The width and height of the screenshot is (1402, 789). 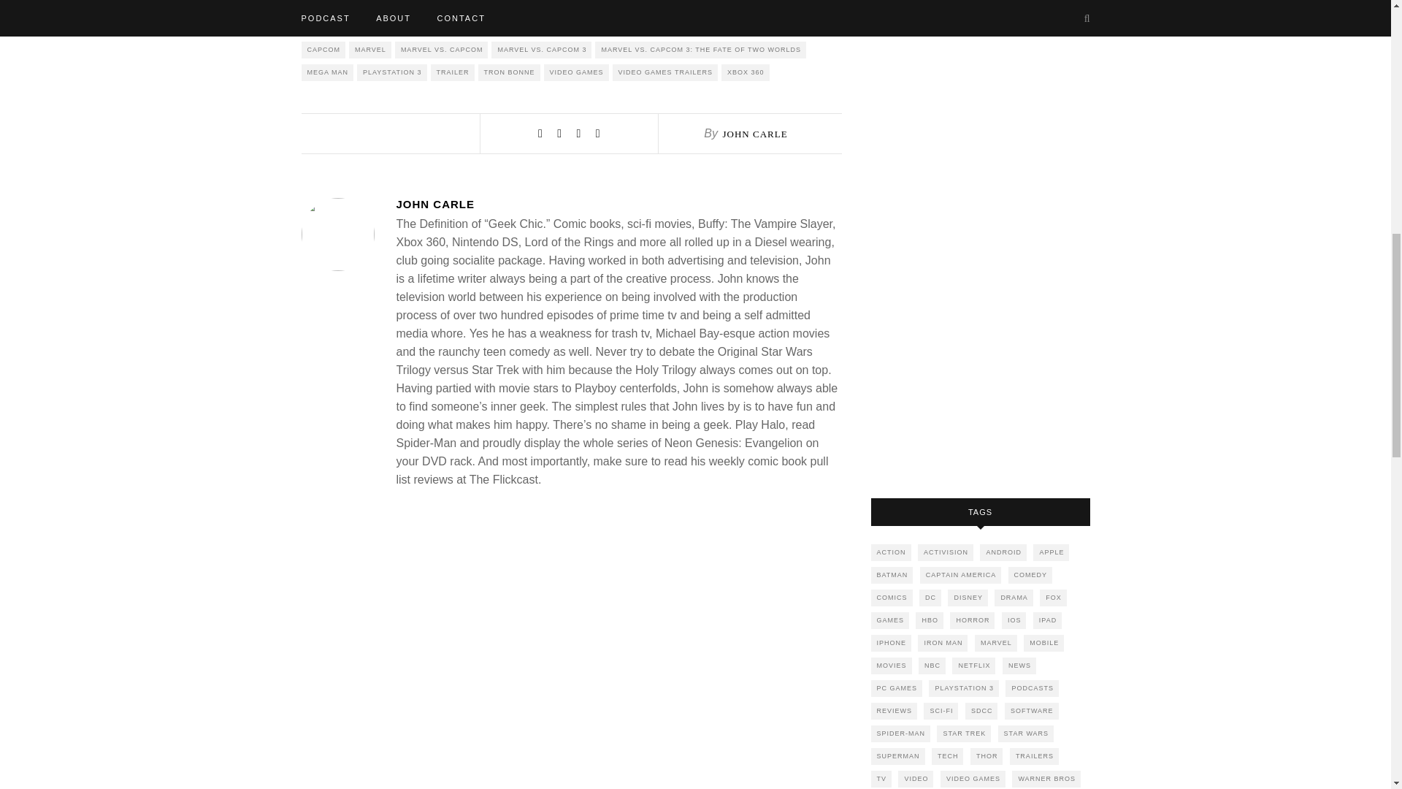 What do you see at coordinates (508, 72) in the screenshot?
I see `TRON BONNE` at bounding box center [508, 72].